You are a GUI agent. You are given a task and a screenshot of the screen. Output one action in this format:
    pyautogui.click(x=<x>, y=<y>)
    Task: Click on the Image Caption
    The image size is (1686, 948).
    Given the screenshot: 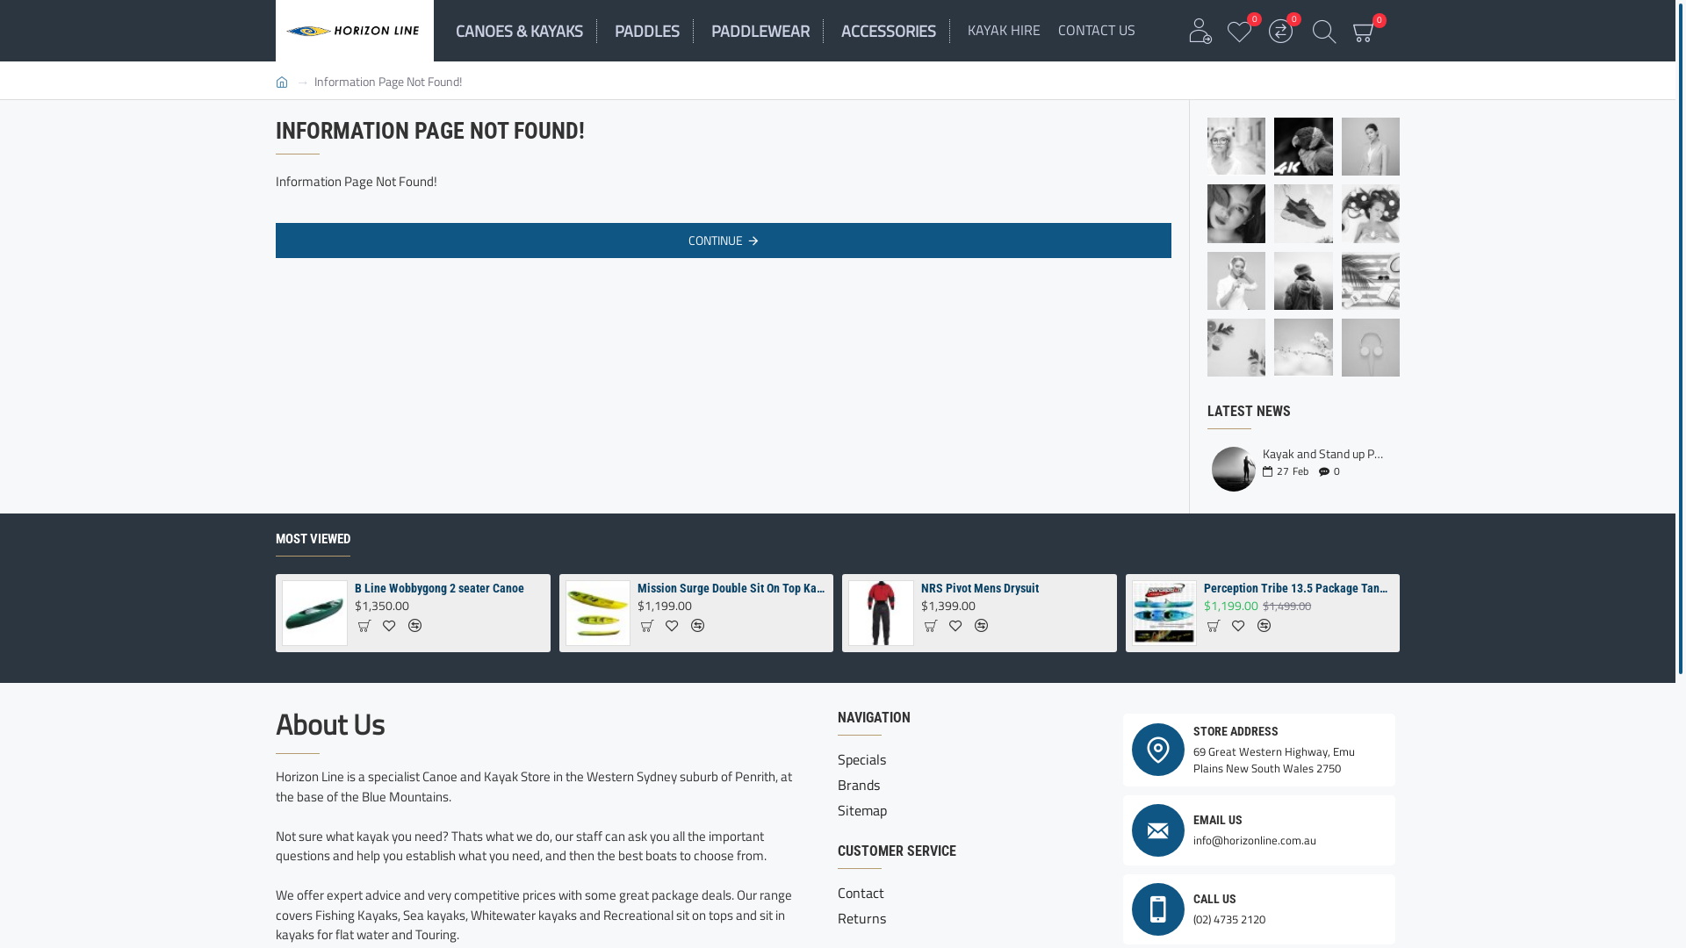 What is the action you would take?
    pyautogui.click(x=1236, y=213)
    